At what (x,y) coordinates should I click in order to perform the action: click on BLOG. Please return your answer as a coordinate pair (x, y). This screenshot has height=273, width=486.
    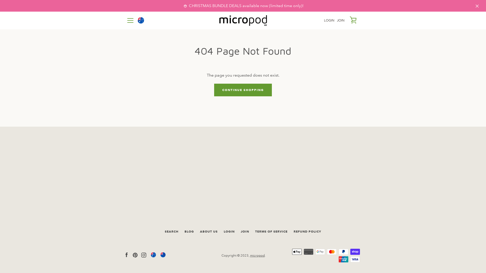
    Looking at the image, I should click on (189, 232).